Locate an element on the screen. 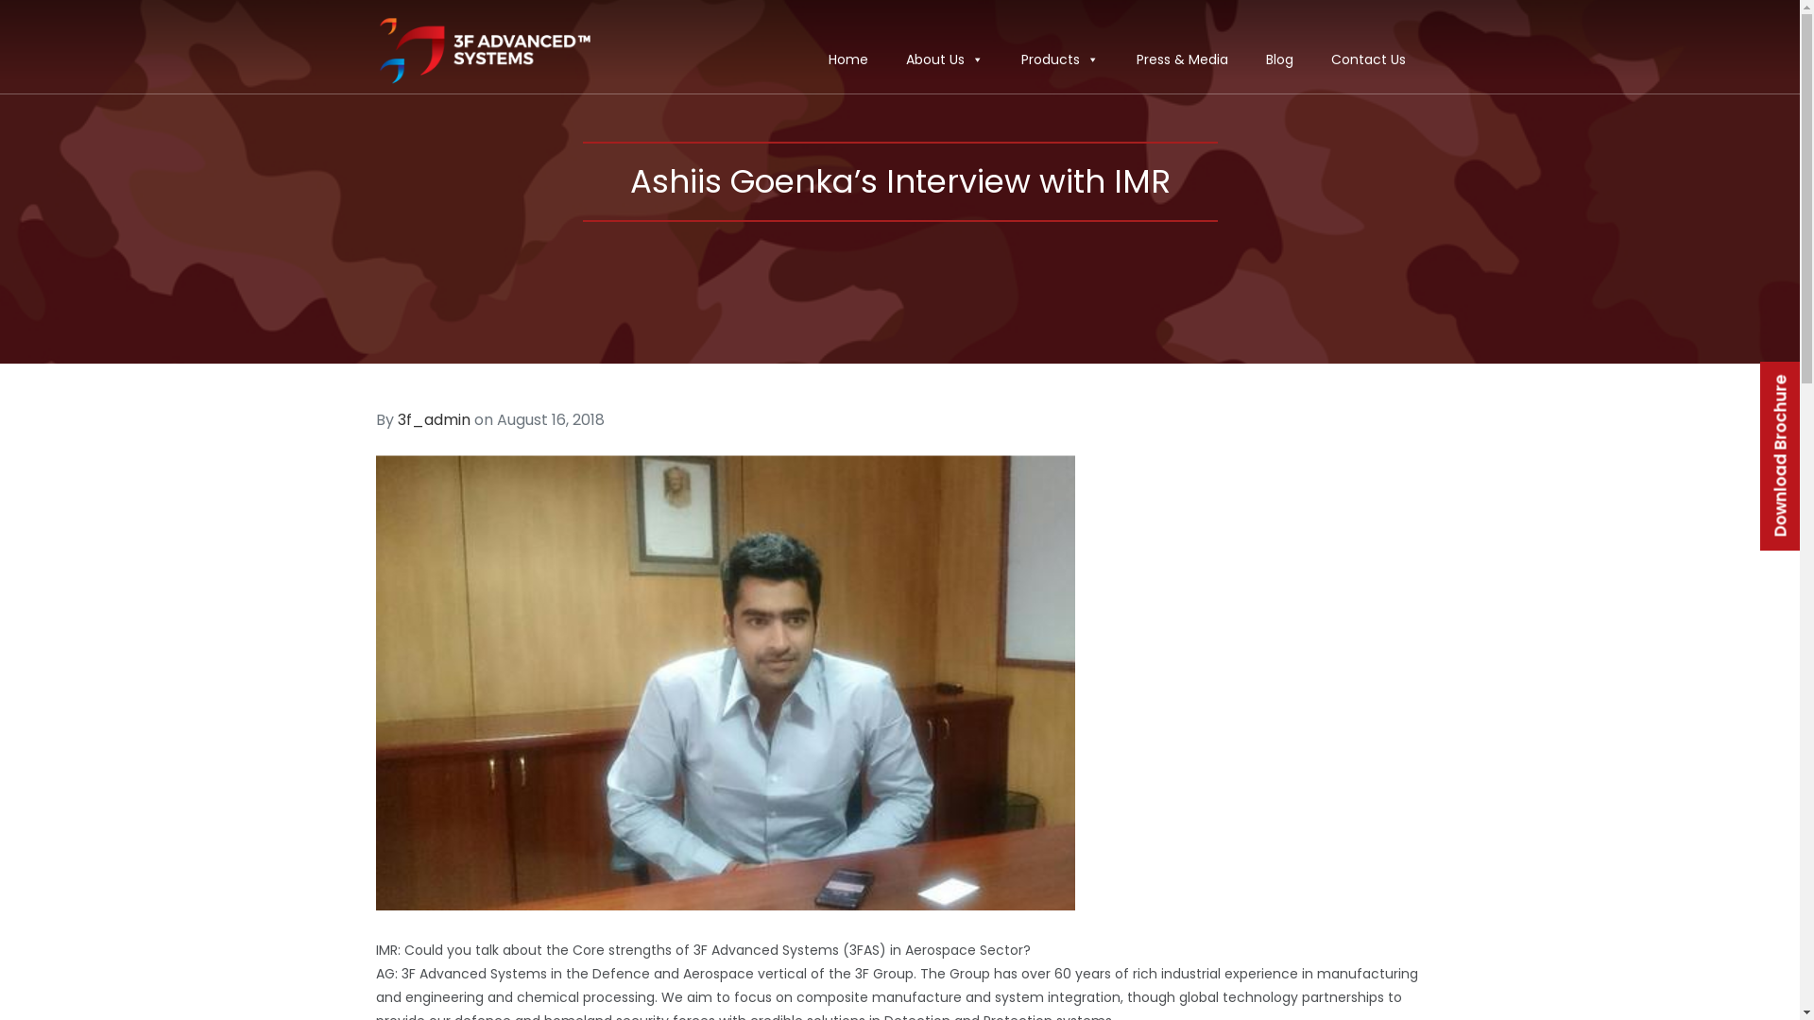 The image size is (1814, 1020). 3F Advanced System is located at coordinates (489, 51).